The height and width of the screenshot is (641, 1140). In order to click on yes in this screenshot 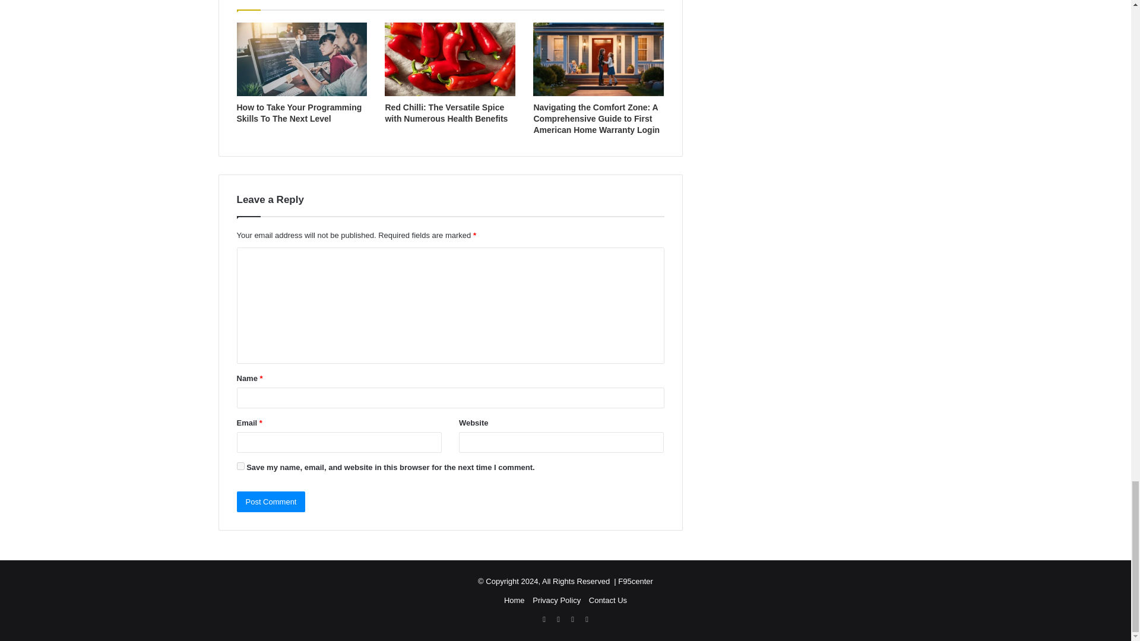, I will do `click(240, 465)`.